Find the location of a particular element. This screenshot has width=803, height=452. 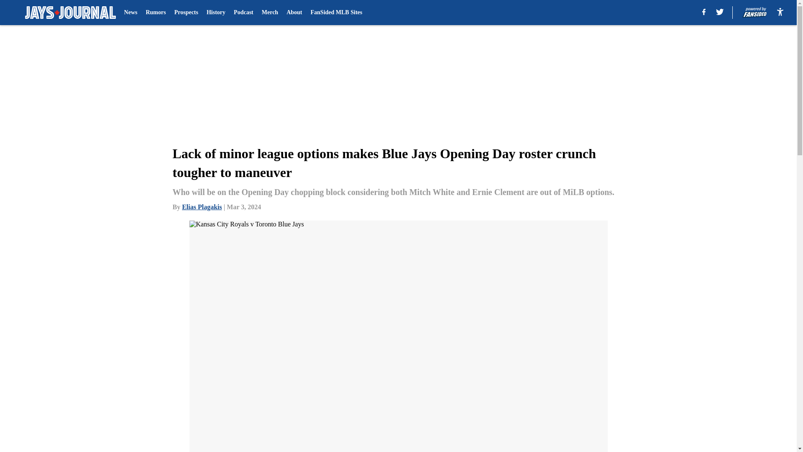

FanSided MLB Sites is located at coordinates (337, 13).